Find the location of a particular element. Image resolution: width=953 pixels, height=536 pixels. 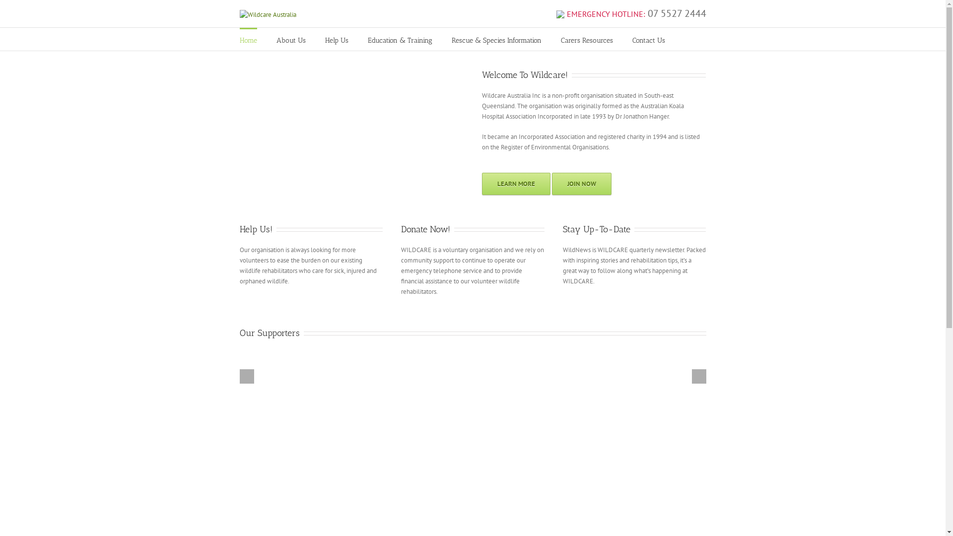

About Us is located at coordinates (291, 40).